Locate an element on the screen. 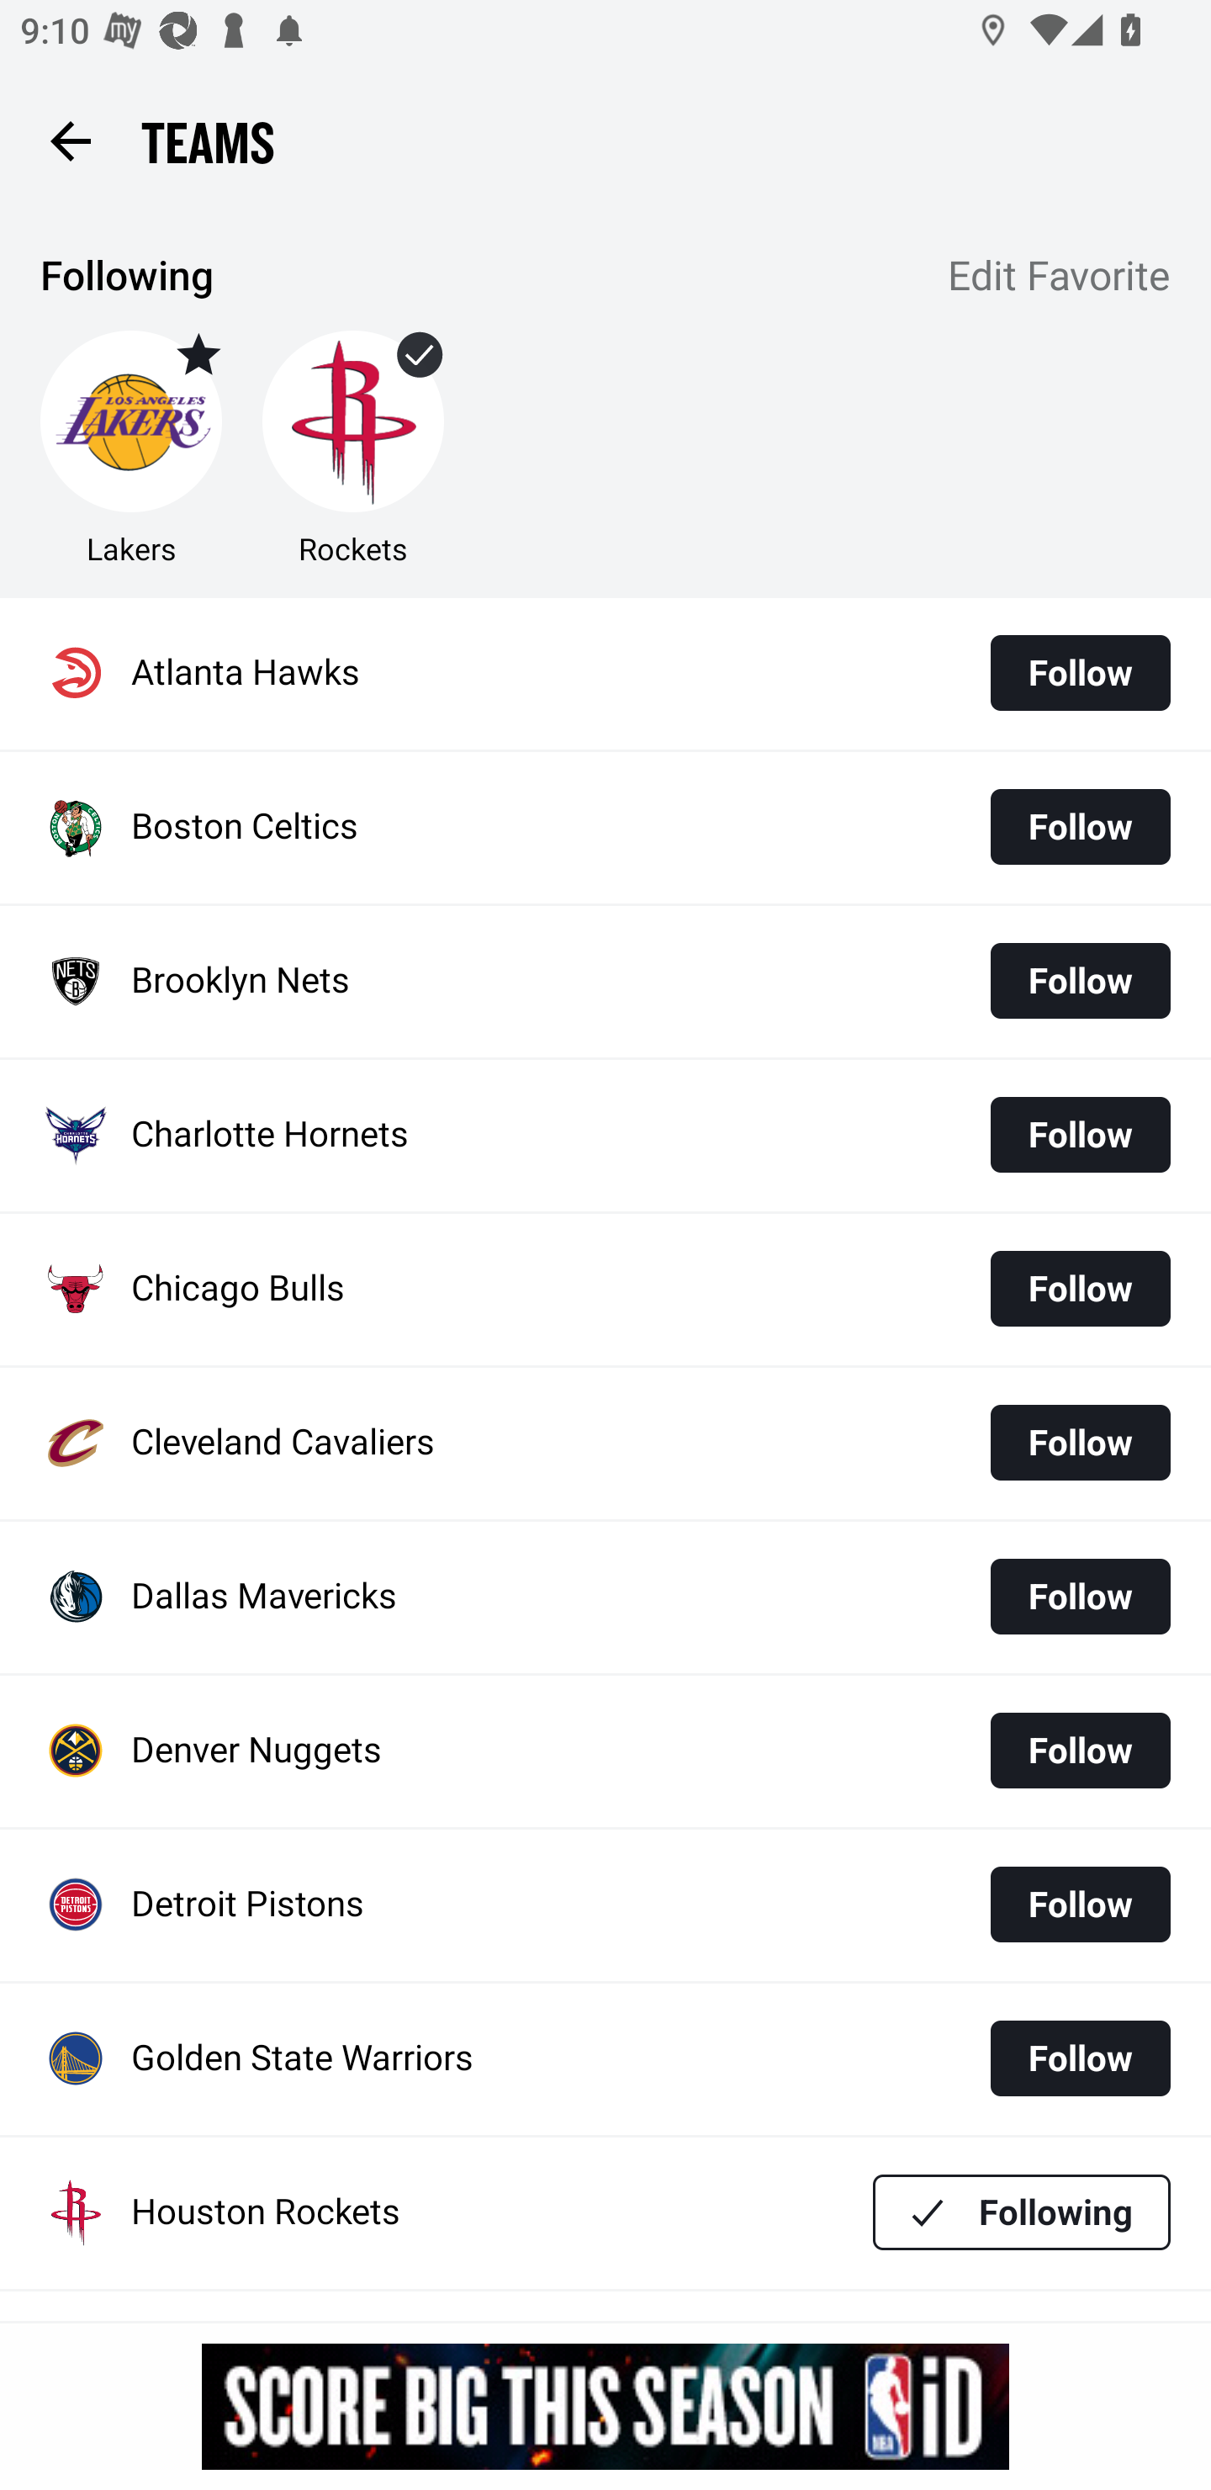 The image size is (1211, 2490). Following is located at coordinates (1022, 2212).